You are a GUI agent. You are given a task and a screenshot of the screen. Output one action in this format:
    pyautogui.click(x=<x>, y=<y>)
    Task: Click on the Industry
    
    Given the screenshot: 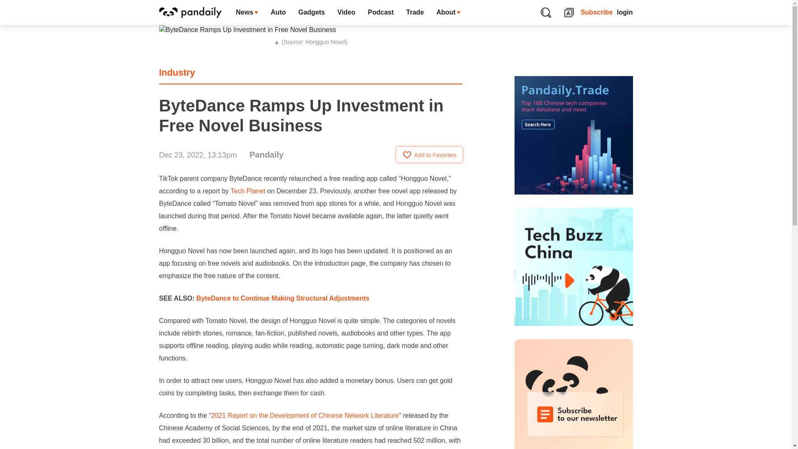 What is the action you would take?
    pyautogui.click(x=177, y=72)
    